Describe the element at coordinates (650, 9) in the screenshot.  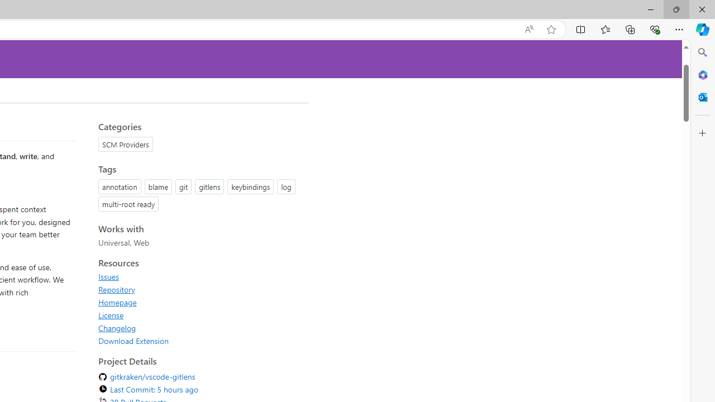
I see `Minimize` at that location.